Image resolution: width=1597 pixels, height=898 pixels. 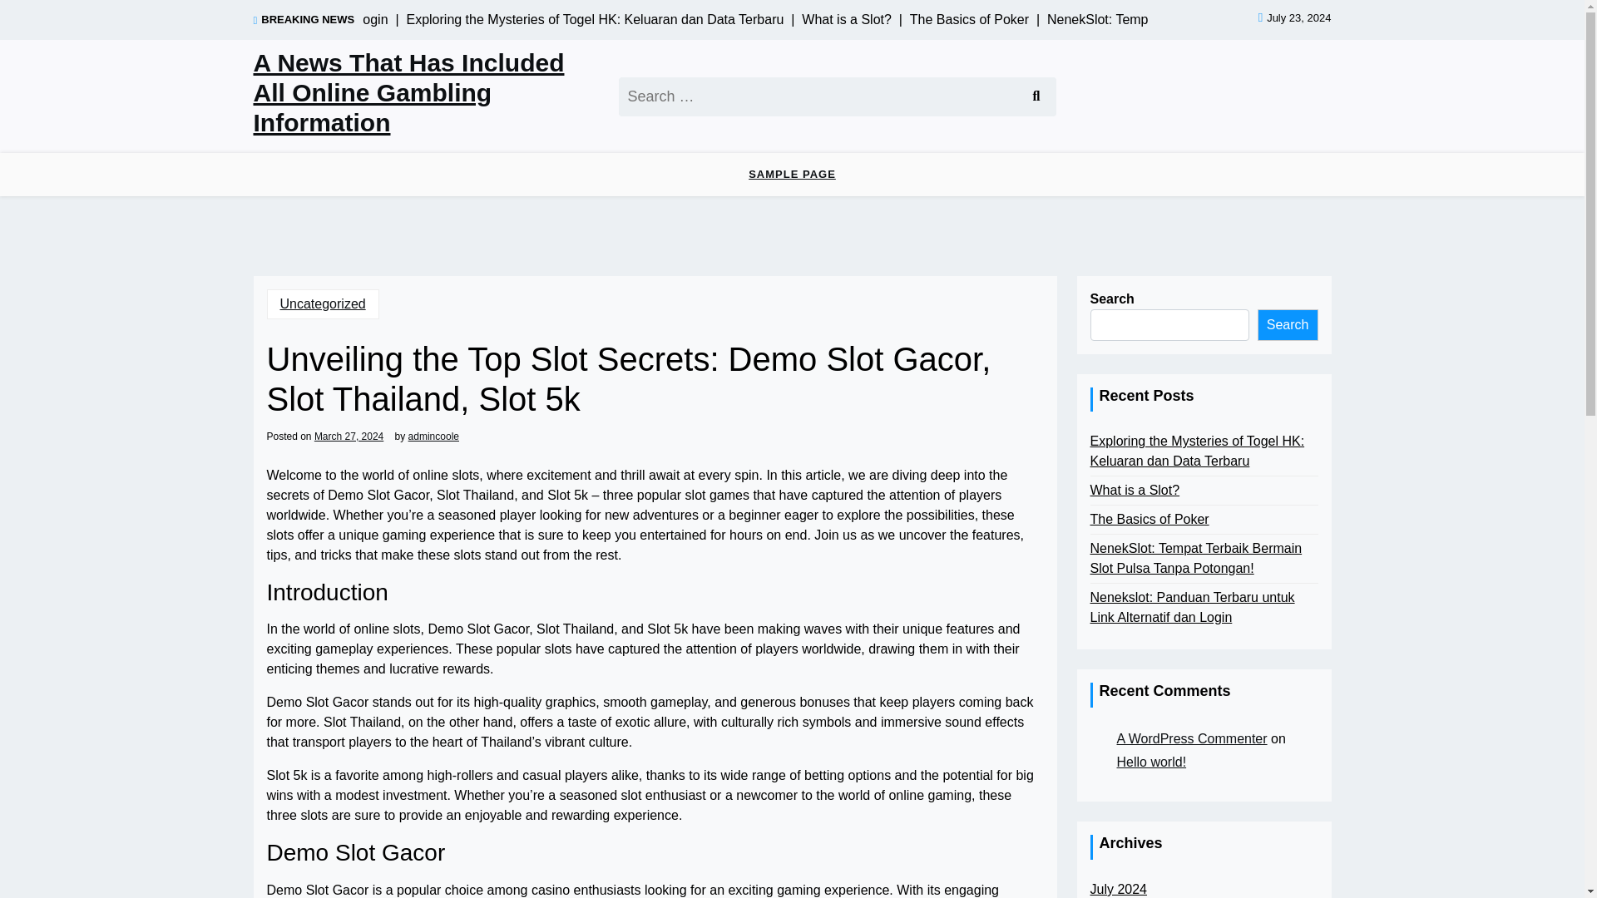 What do you see at coordinates (349, 436) in the screenshot?
I see `March 27, 2024` at bounding box center [349, 436].